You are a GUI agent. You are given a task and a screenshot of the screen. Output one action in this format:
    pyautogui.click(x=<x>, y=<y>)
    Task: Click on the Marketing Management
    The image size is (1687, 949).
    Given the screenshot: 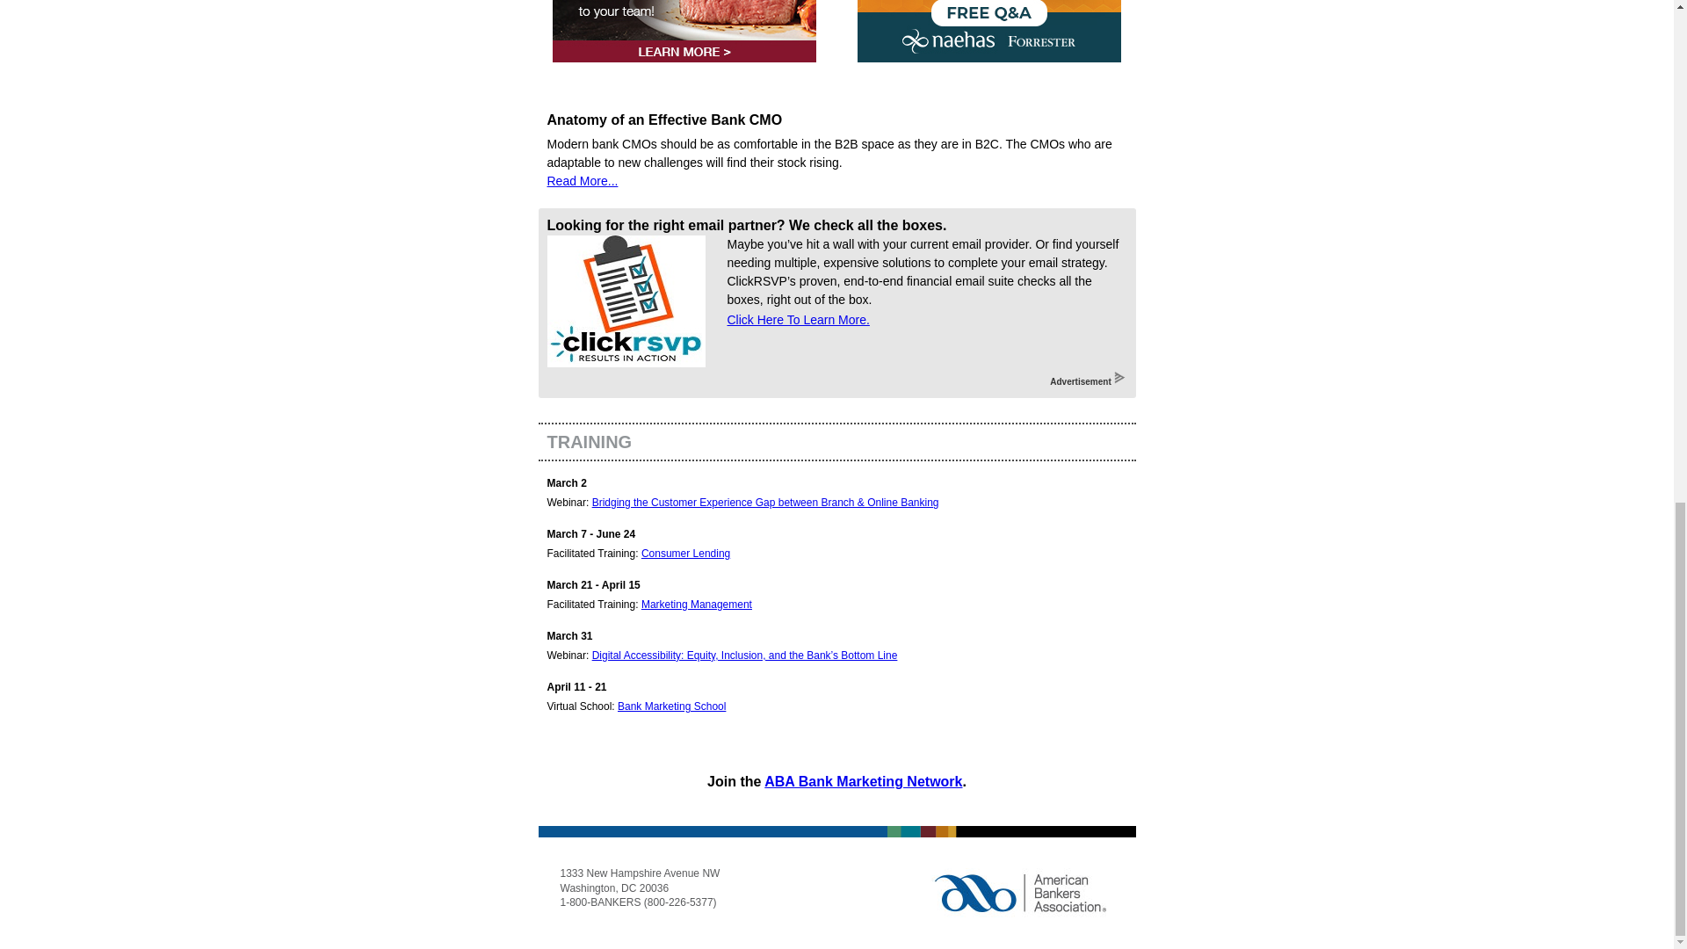 What is the action you would take?
    pyautogui.click(x=696, y=605)
    